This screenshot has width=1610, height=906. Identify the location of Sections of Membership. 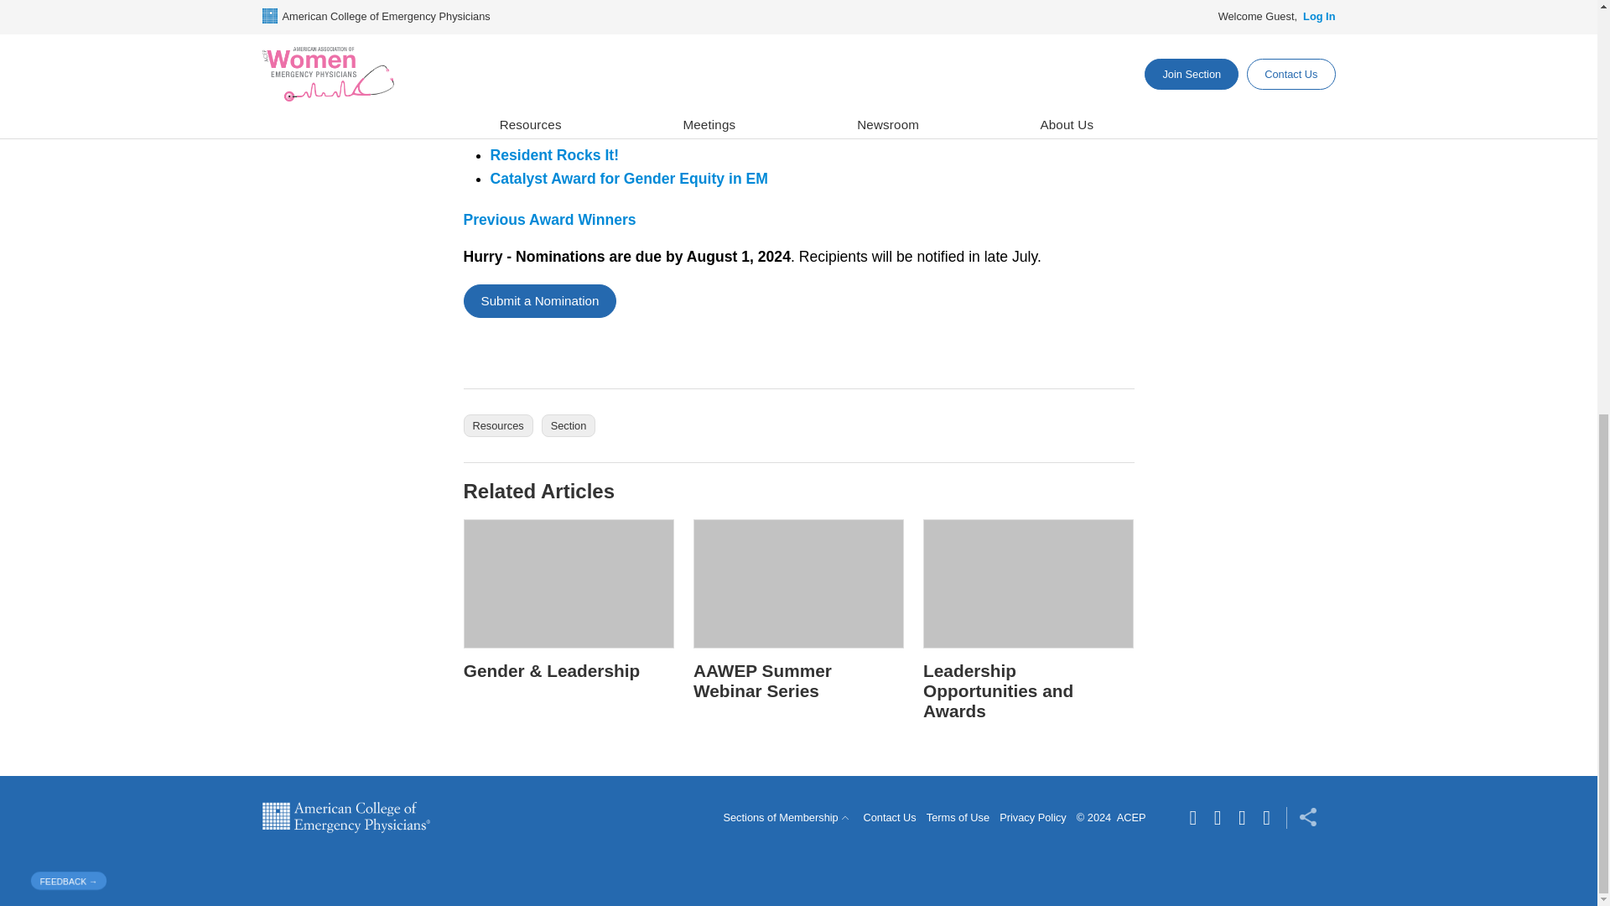
(787, 817).